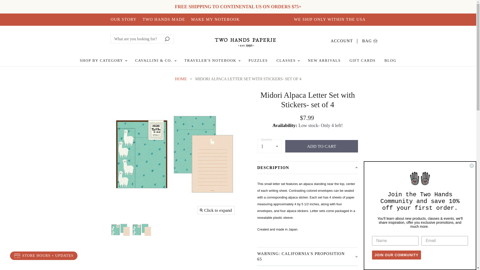 This screenshot has height=270, width=480. Describe the element at coordinates (163, 19) in the screenshot. I see `TWO HANDS MADE` at that location.